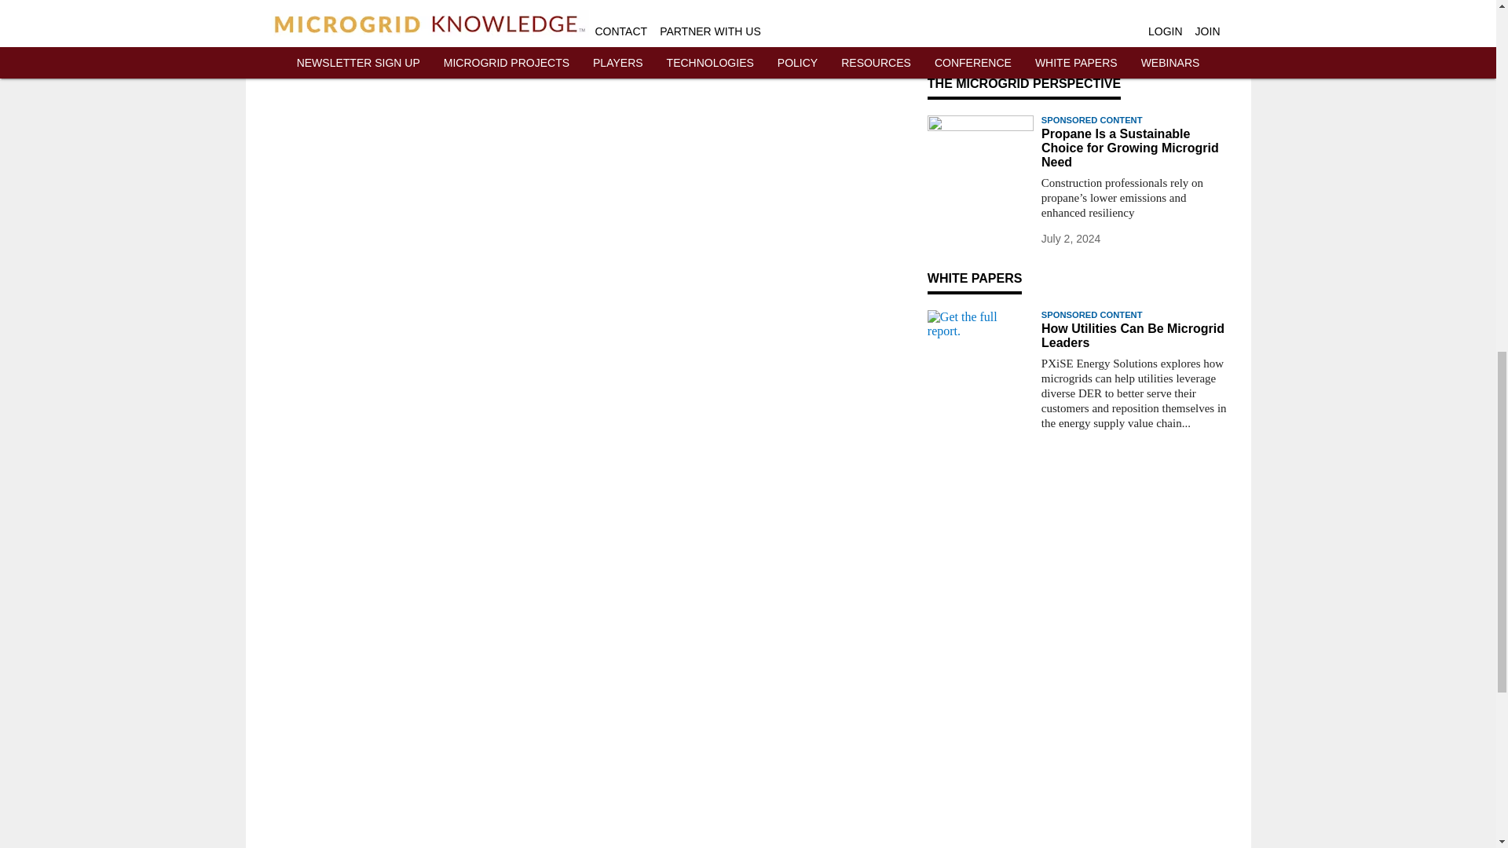  Describe the element at coordinates (980, 339) in the screenshot. I see `Get the full report.` at that location.